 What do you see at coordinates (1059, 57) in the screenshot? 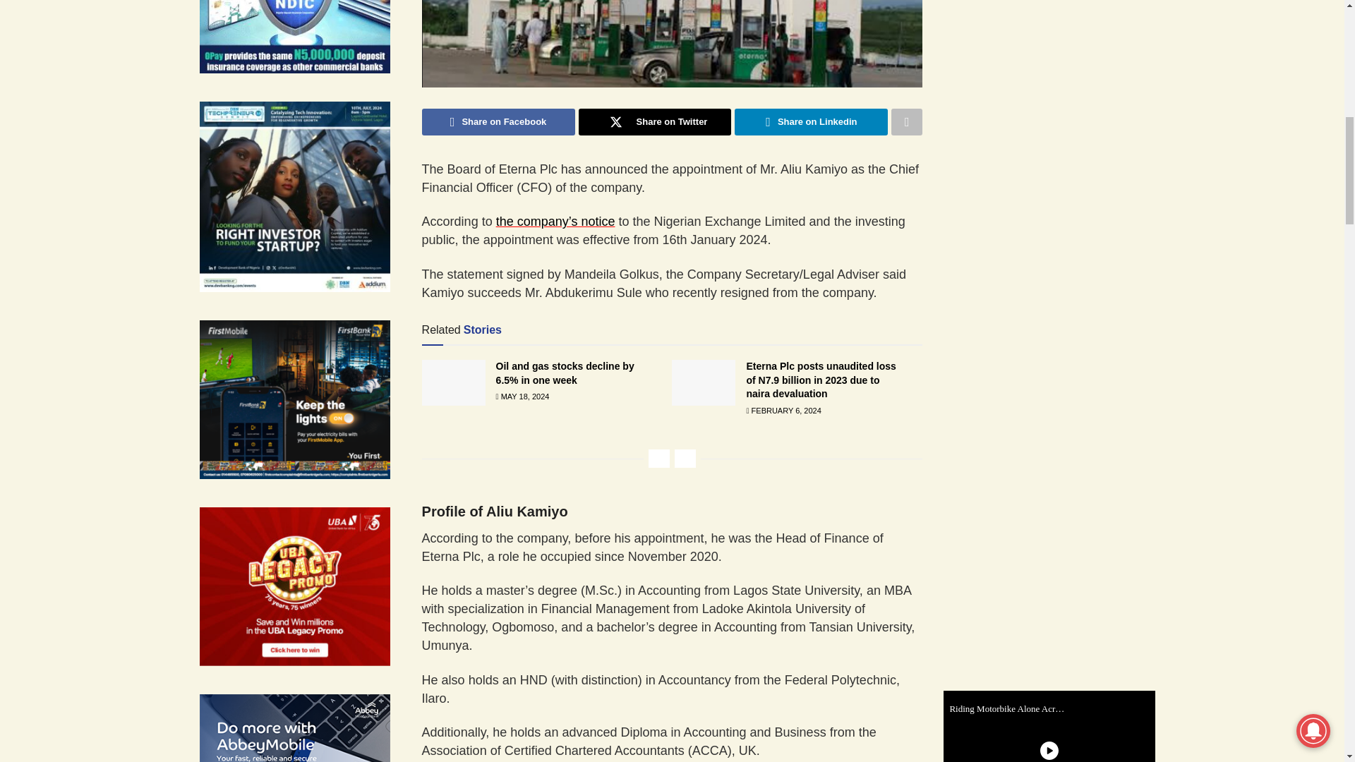
I see `Advertisement` at bounding box center [1059, 57].